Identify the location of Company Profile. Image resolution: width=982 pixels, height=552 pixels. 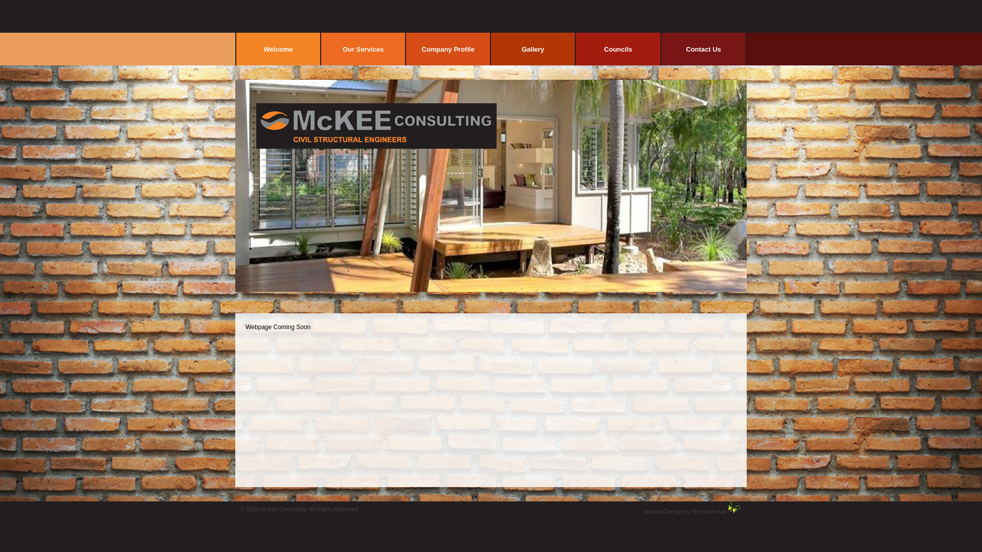
(448, 49).